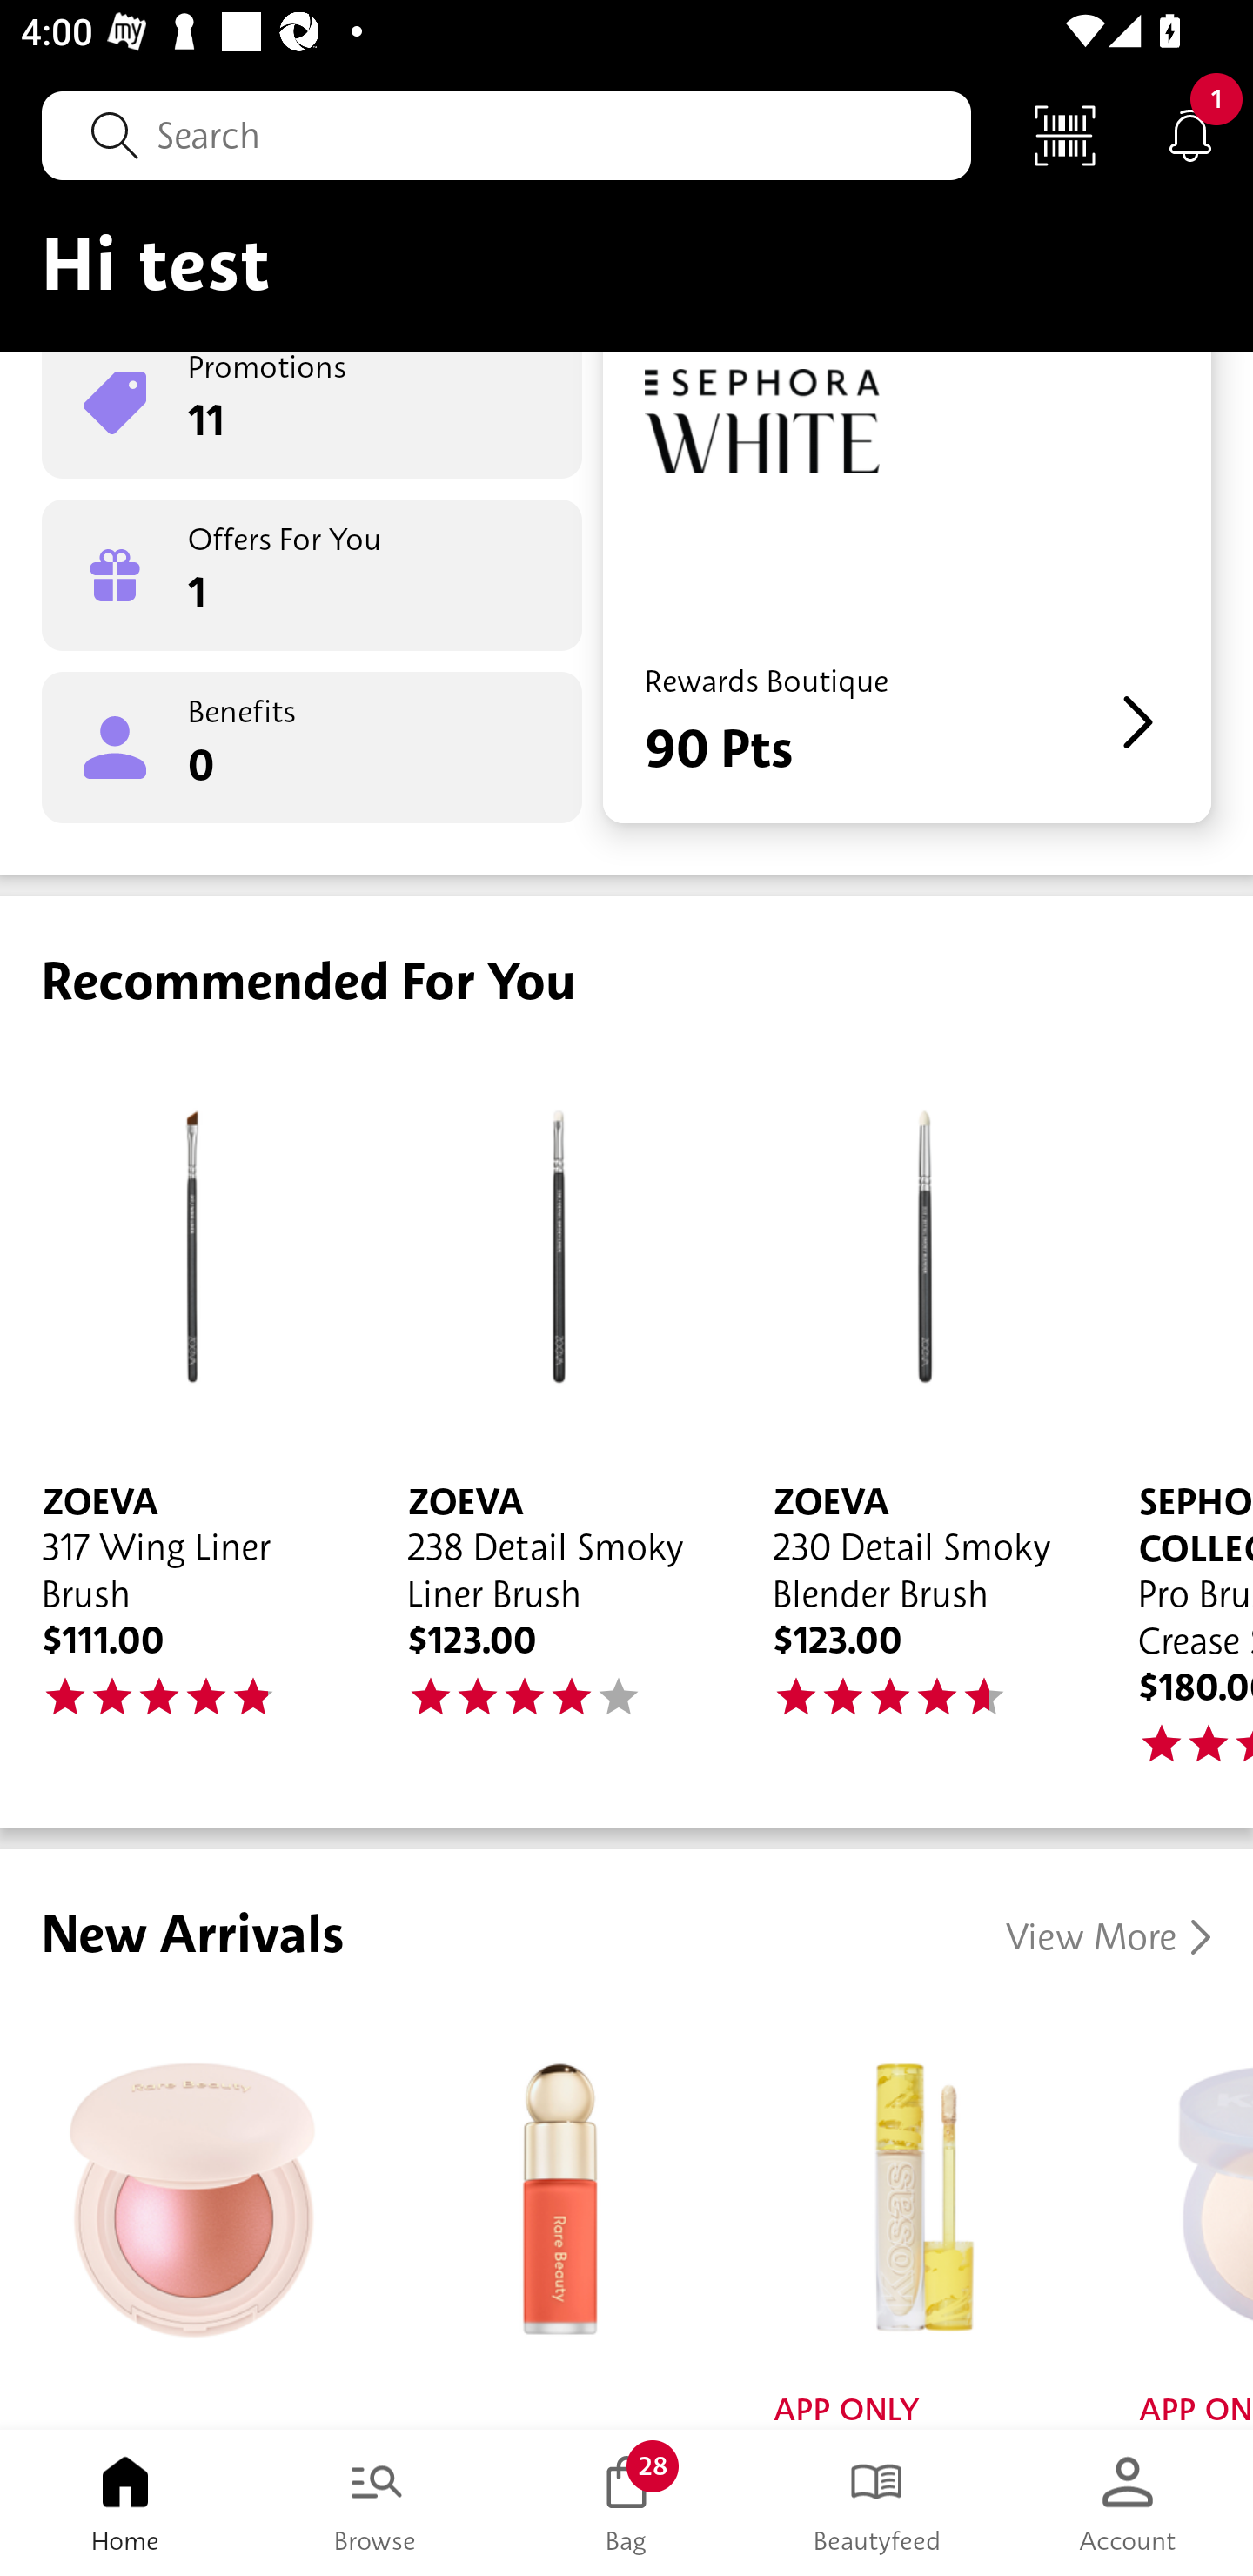 The image size is (1253, 2576). What do you see at coordinates (907, 587) in the screenshot?
I see `Rewards Boutique 90 Pts` at bounding box center [907, 587].